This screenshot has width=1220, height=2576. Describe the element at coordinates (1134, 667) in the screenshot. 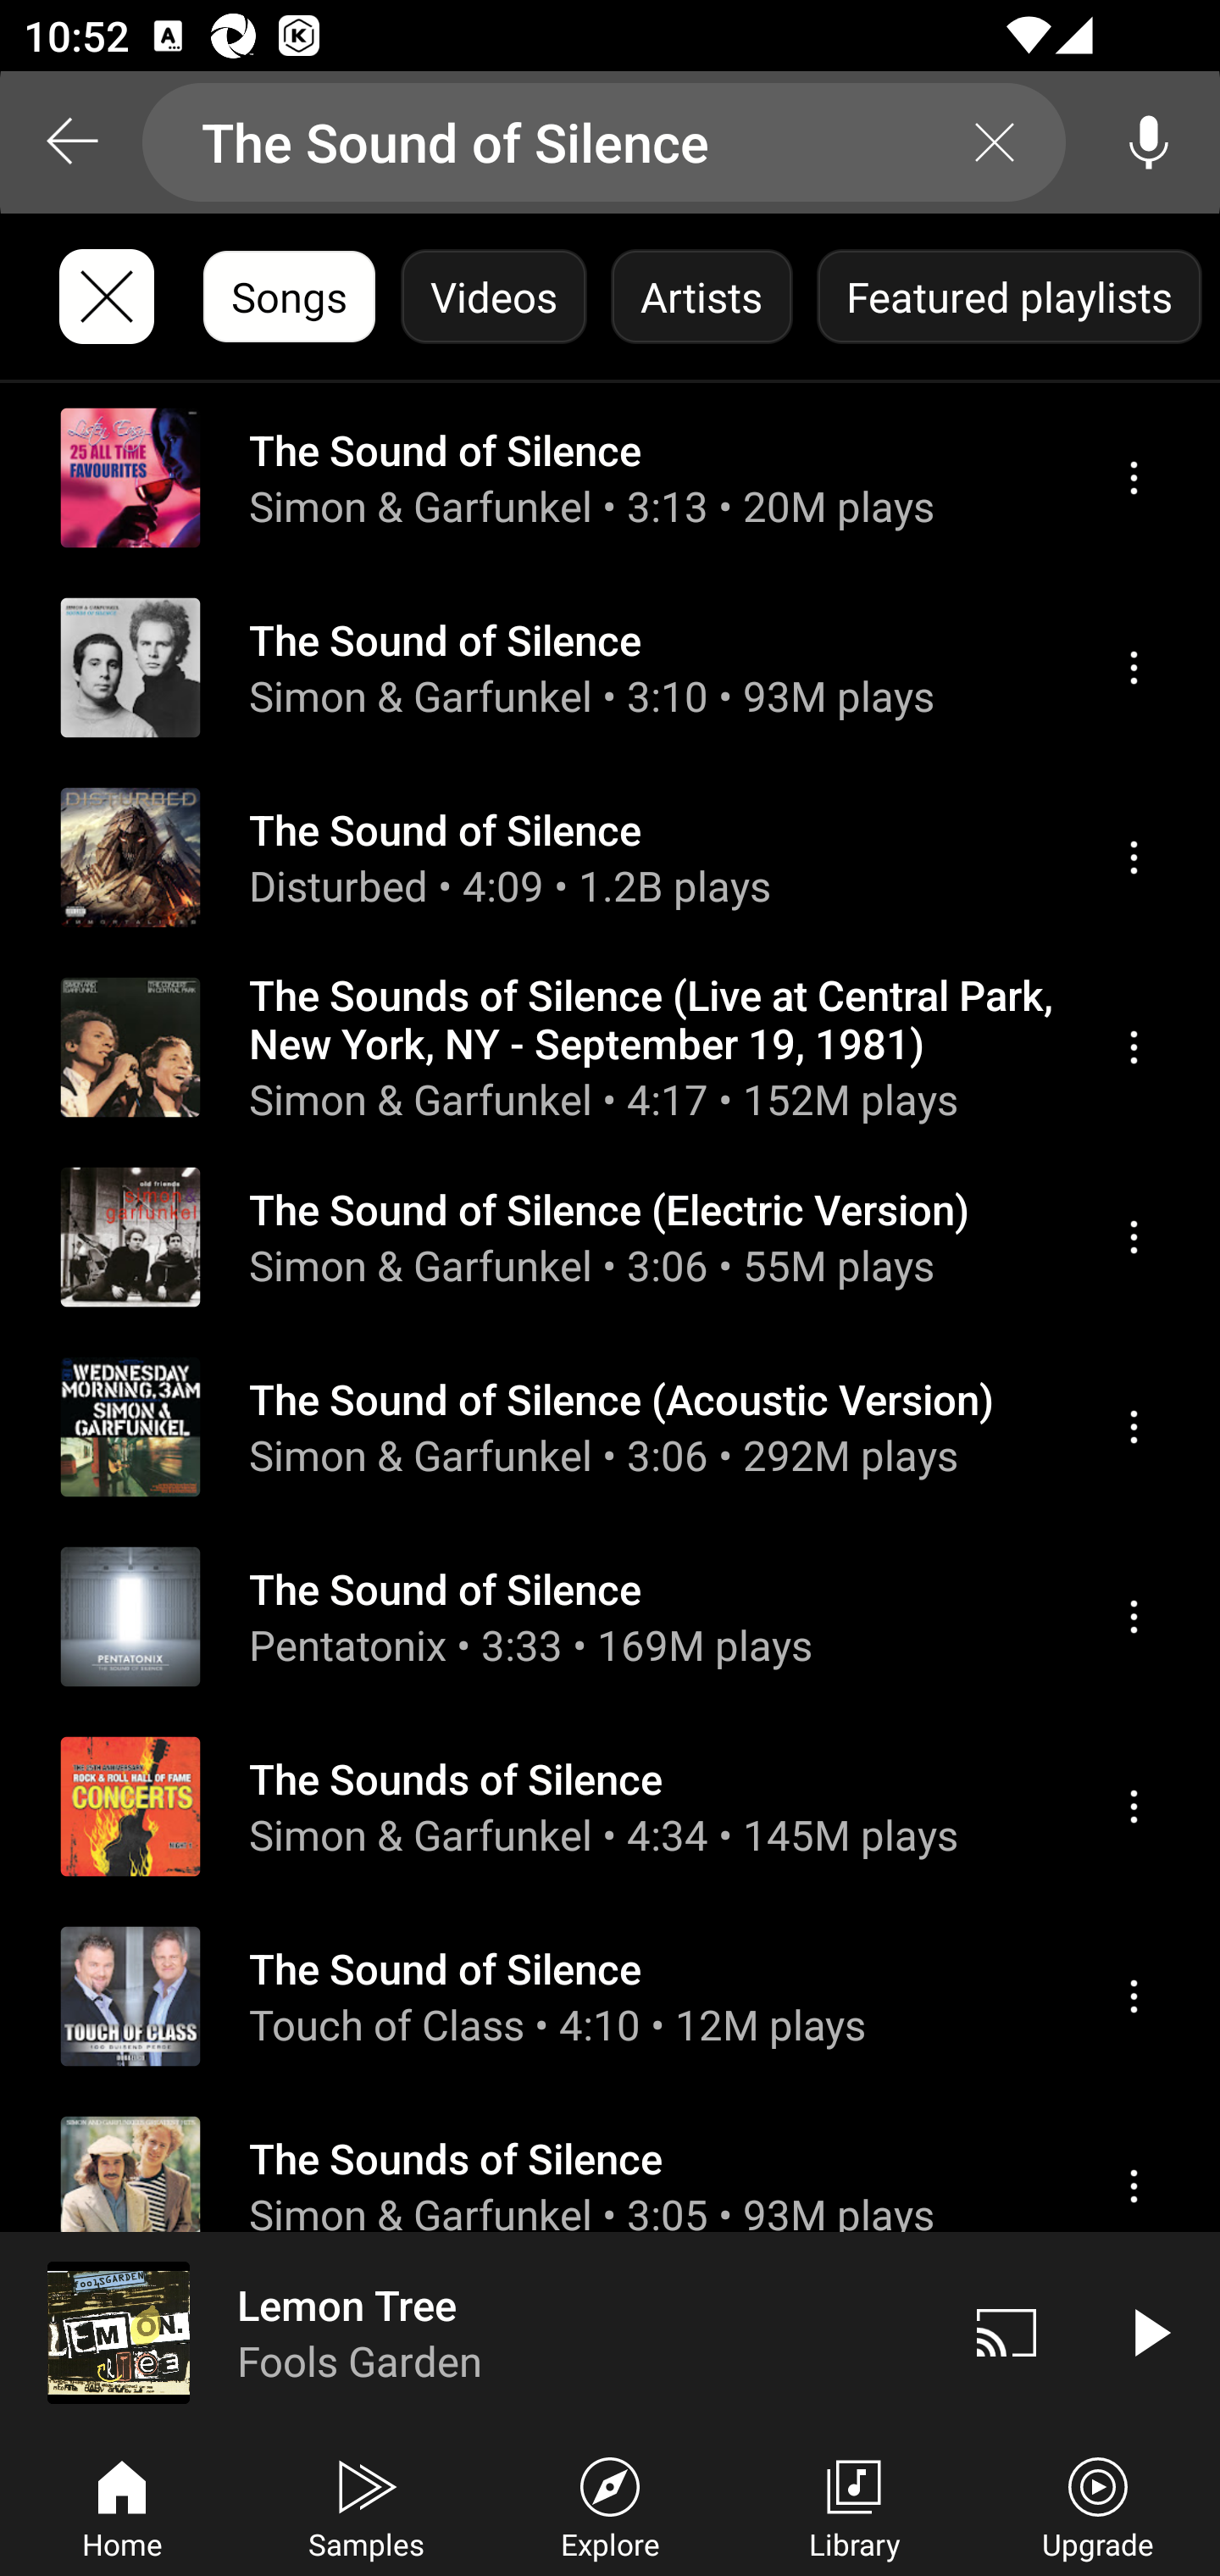

I see `Menu` at that location.